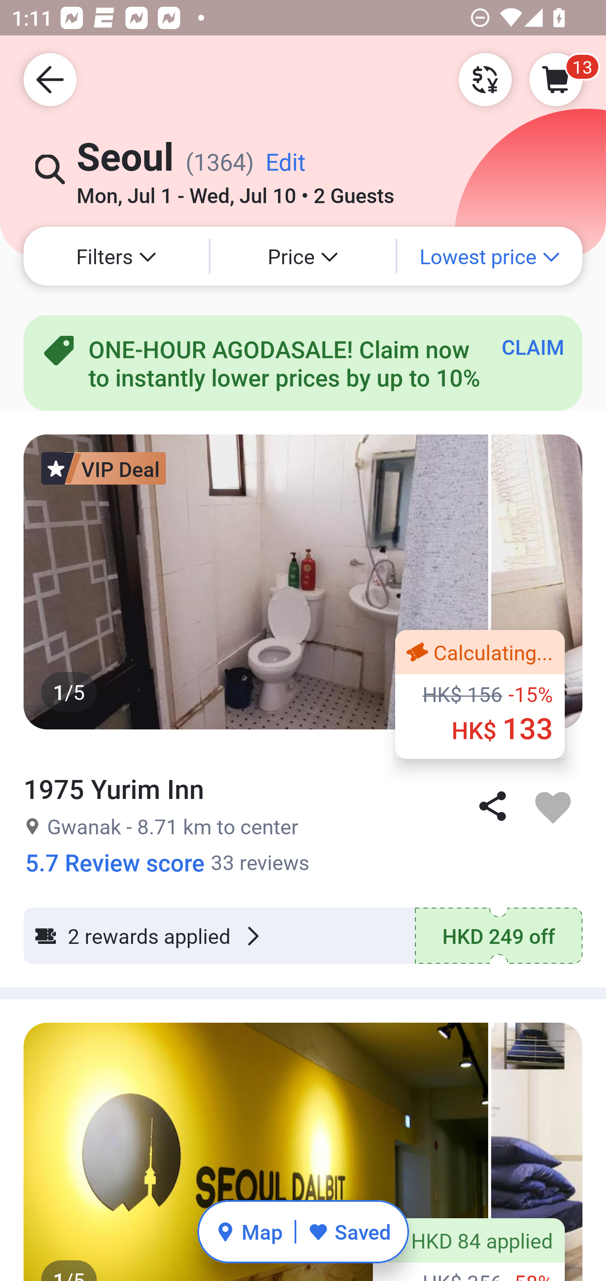 The width and height of the screenshot is (606, 1281). What do you see at coordinates (480, 694) in the screenshot?
I see `Calculating... ‪HK$ 156 -15% ‪HK$ 133` at bounding box center [480, 694].